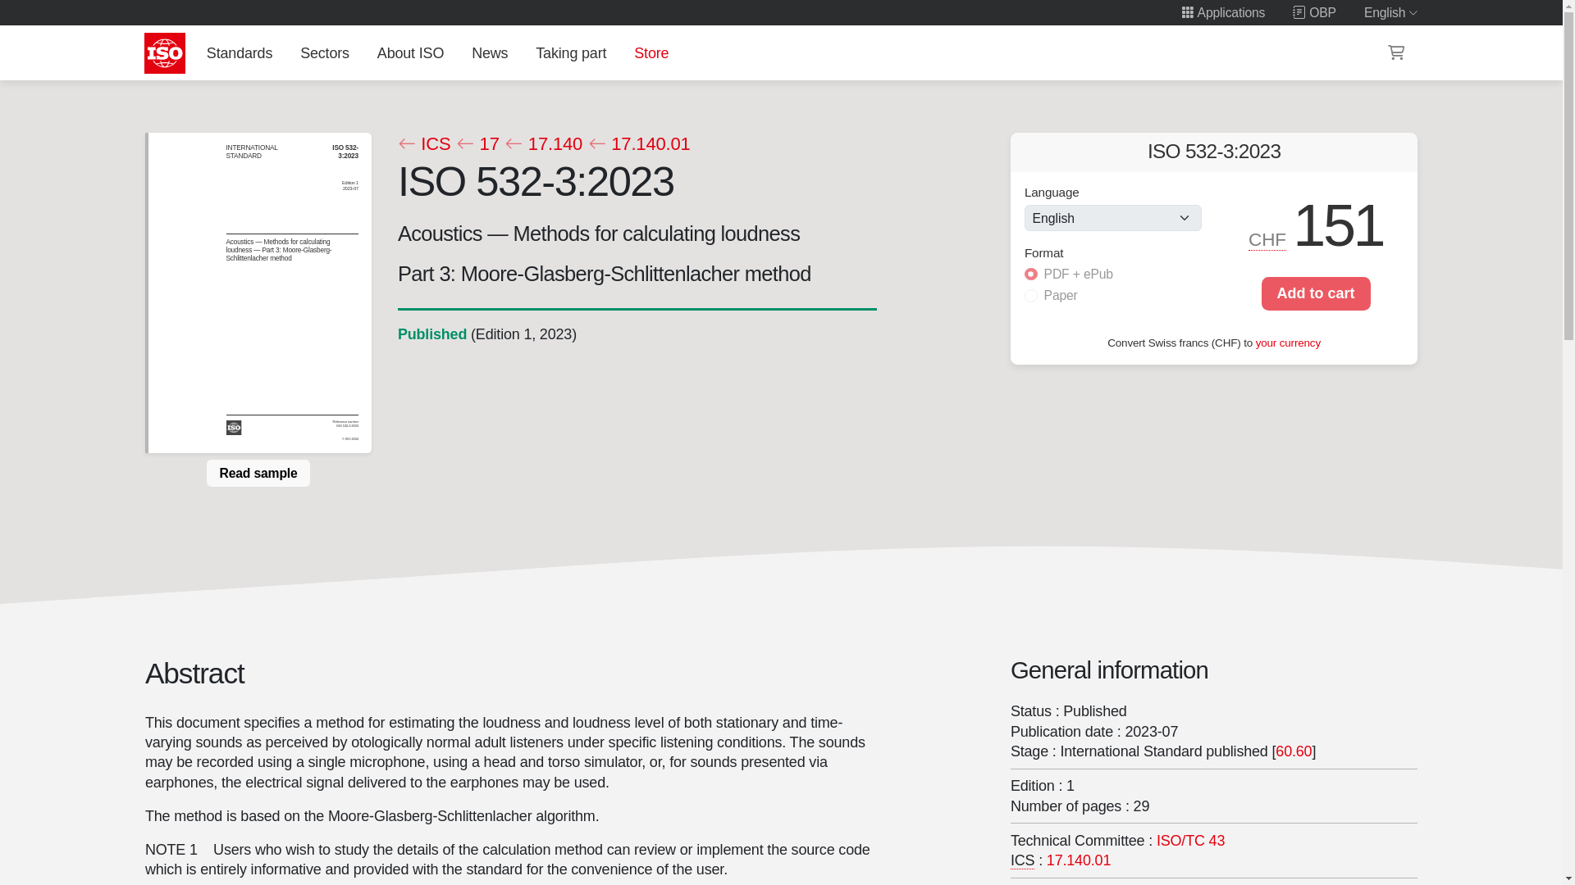 The height and width of the screenshot is (885, 1575). What do you see at coordinates (1078, 860) in the screenshot?
I see `17.140.01` at bounding box center [1078, 860].